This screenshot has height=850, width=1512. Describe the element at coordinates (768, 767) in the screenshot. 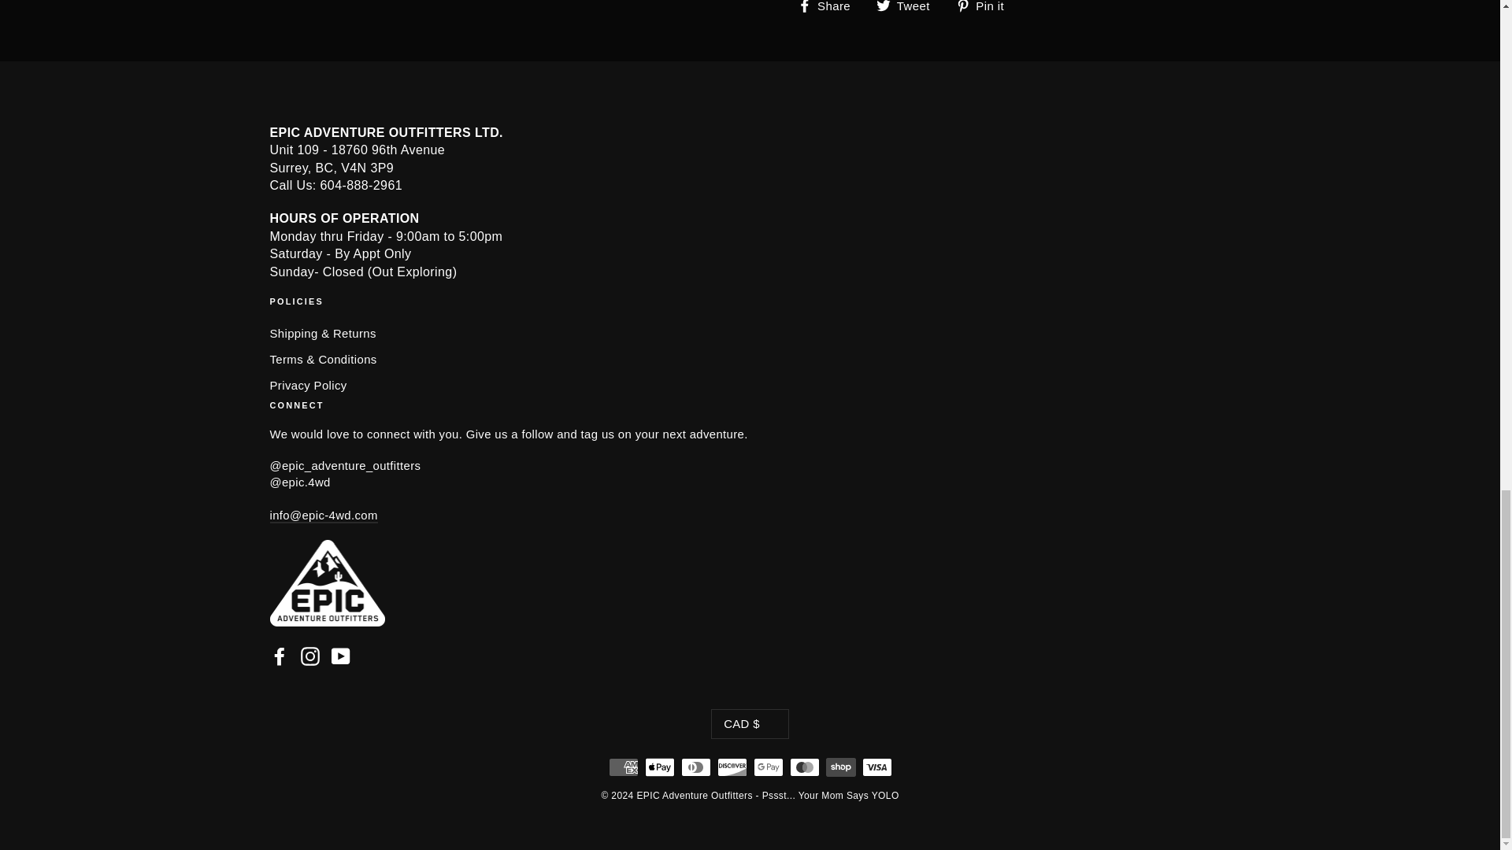

I see `Google Pay` at that location.